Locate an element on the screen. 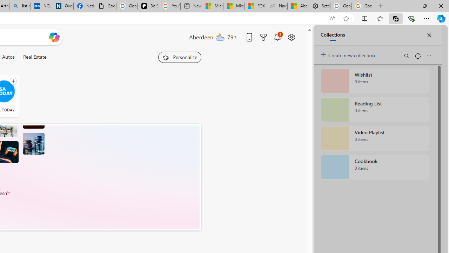 This screenshot has width=449, height=253. list of asthma inhalers uk - Search is located at coordinates (20, 6).